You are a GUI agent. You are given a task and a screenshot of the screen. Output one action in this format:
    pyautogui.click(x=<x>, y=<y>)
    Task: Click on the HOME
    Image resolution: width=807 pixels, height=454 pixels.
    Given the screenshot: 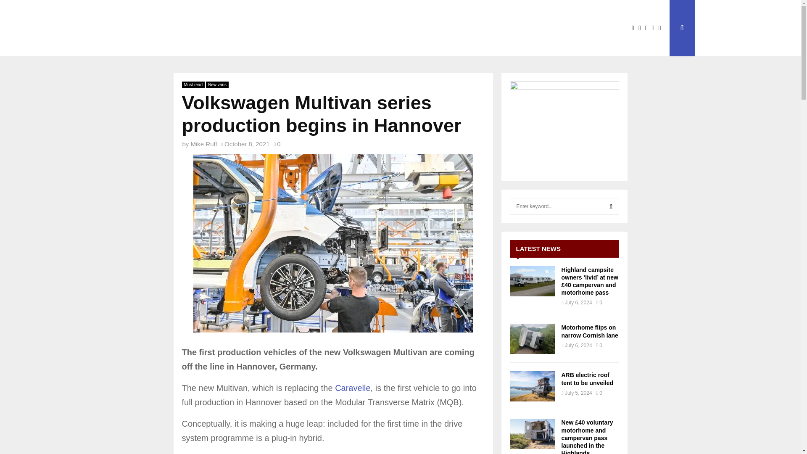 What is the action you would take?
    pyautogui.click(x=243, y=13)
    